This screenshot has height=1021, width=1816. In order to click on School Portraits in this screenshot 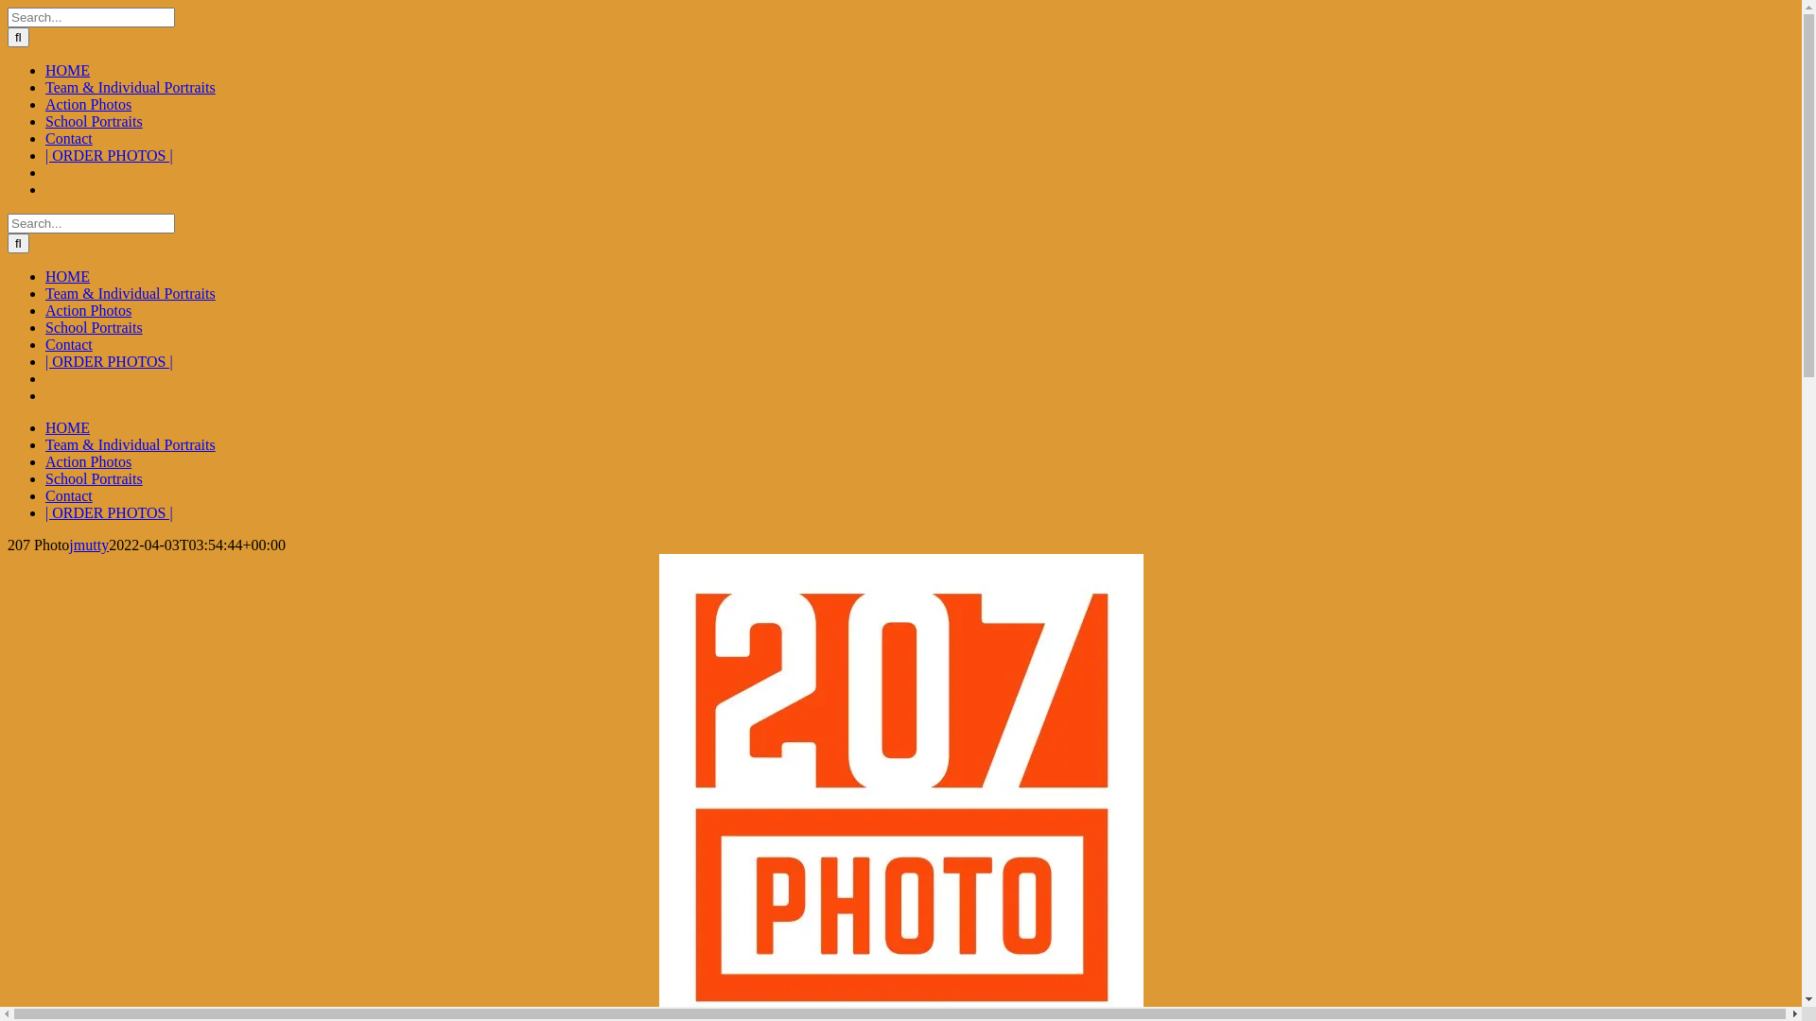, I will do `click(95, 478)`.